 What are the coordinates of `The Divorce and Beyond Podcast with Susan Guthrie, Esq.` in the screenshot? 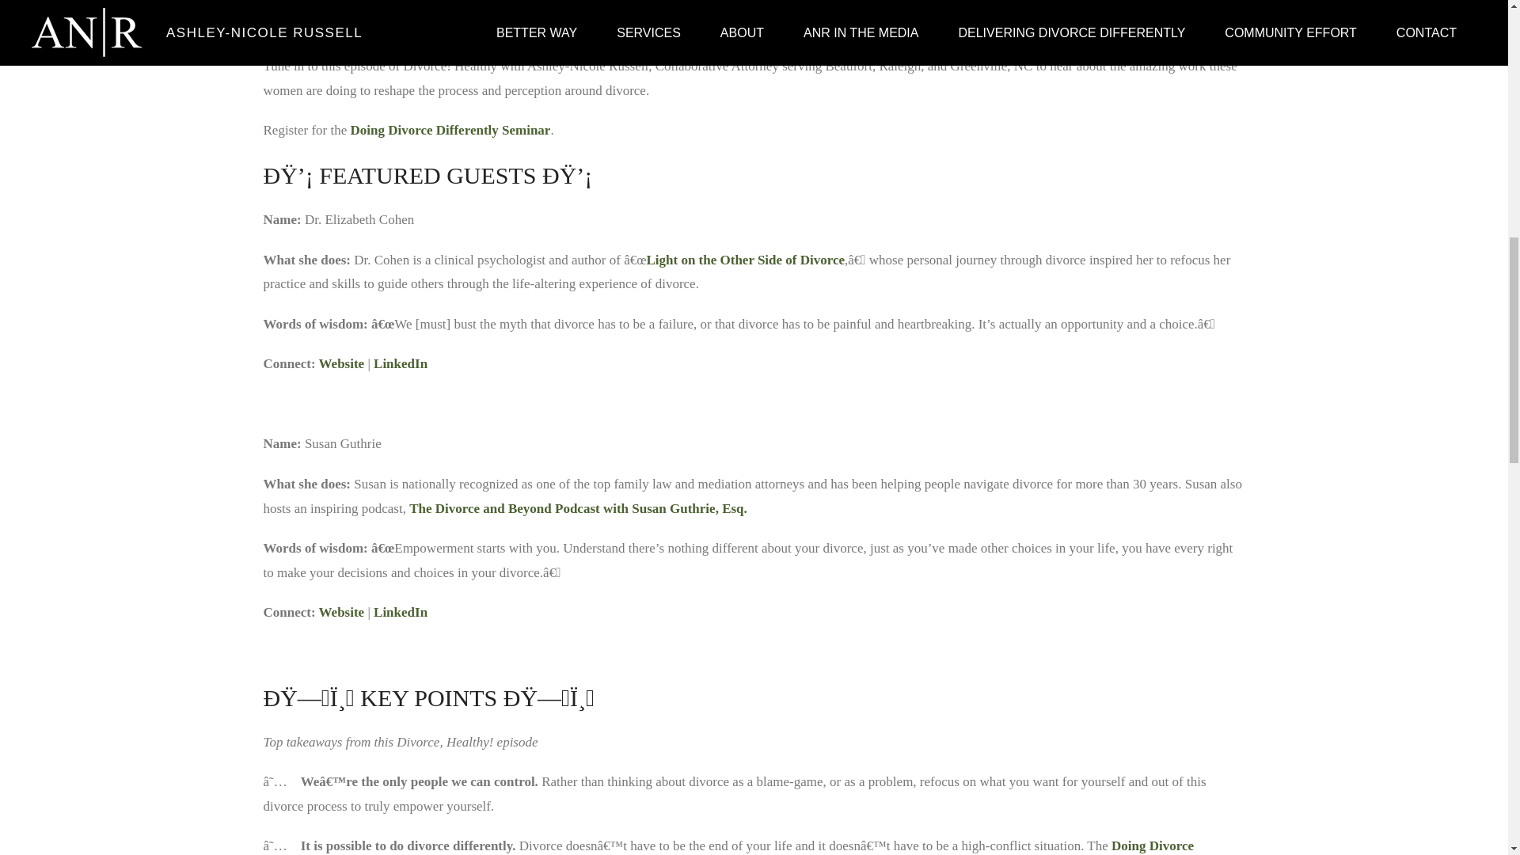 It's located at (578, 508).